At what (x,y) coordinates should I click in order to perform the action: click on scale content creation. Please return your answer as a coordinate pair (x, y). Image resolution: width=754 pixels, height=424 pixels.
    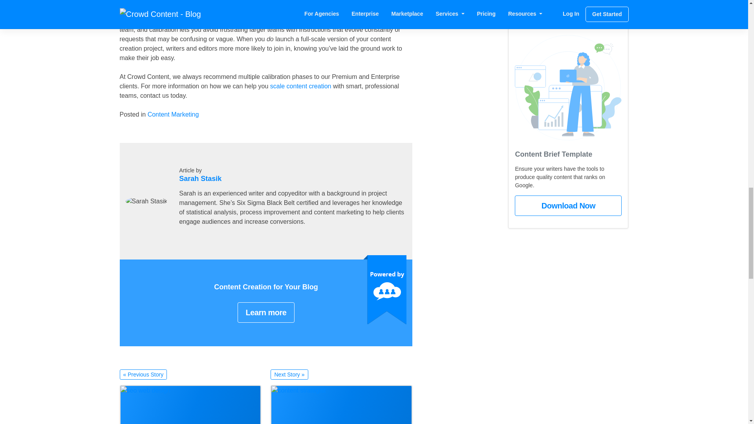
    Looking at the image, I should click on (301, 86).